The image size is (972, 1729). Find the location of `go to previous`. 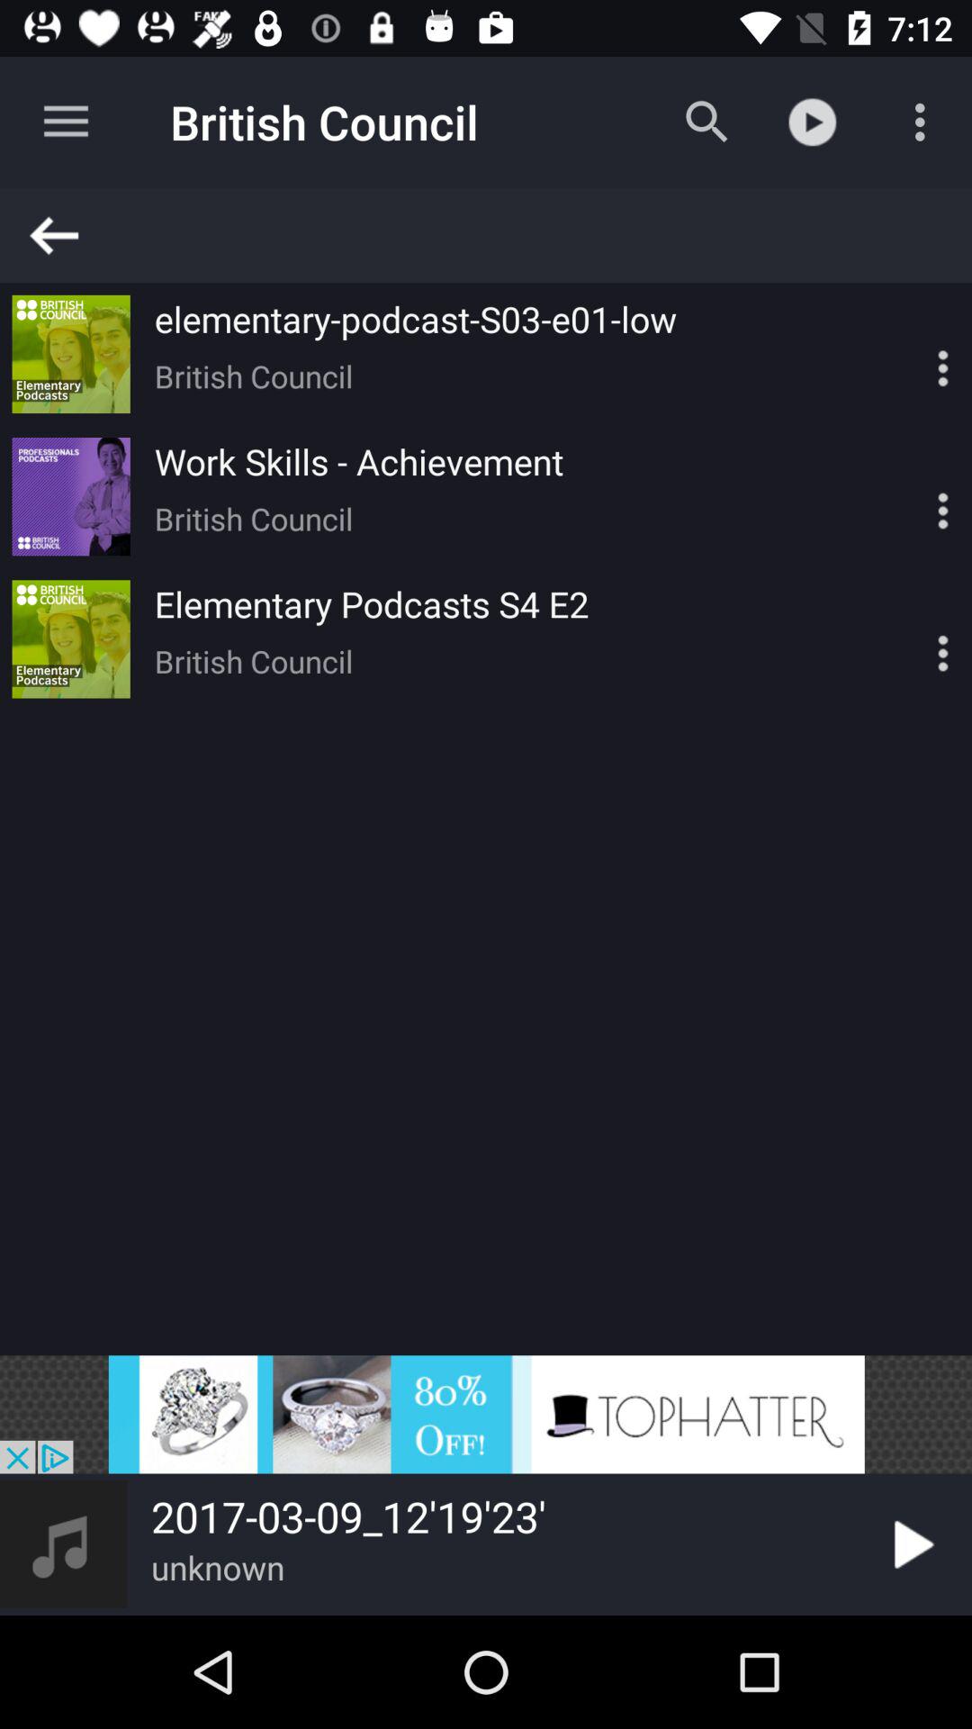

go to previous is located at coordinates (494, 236).